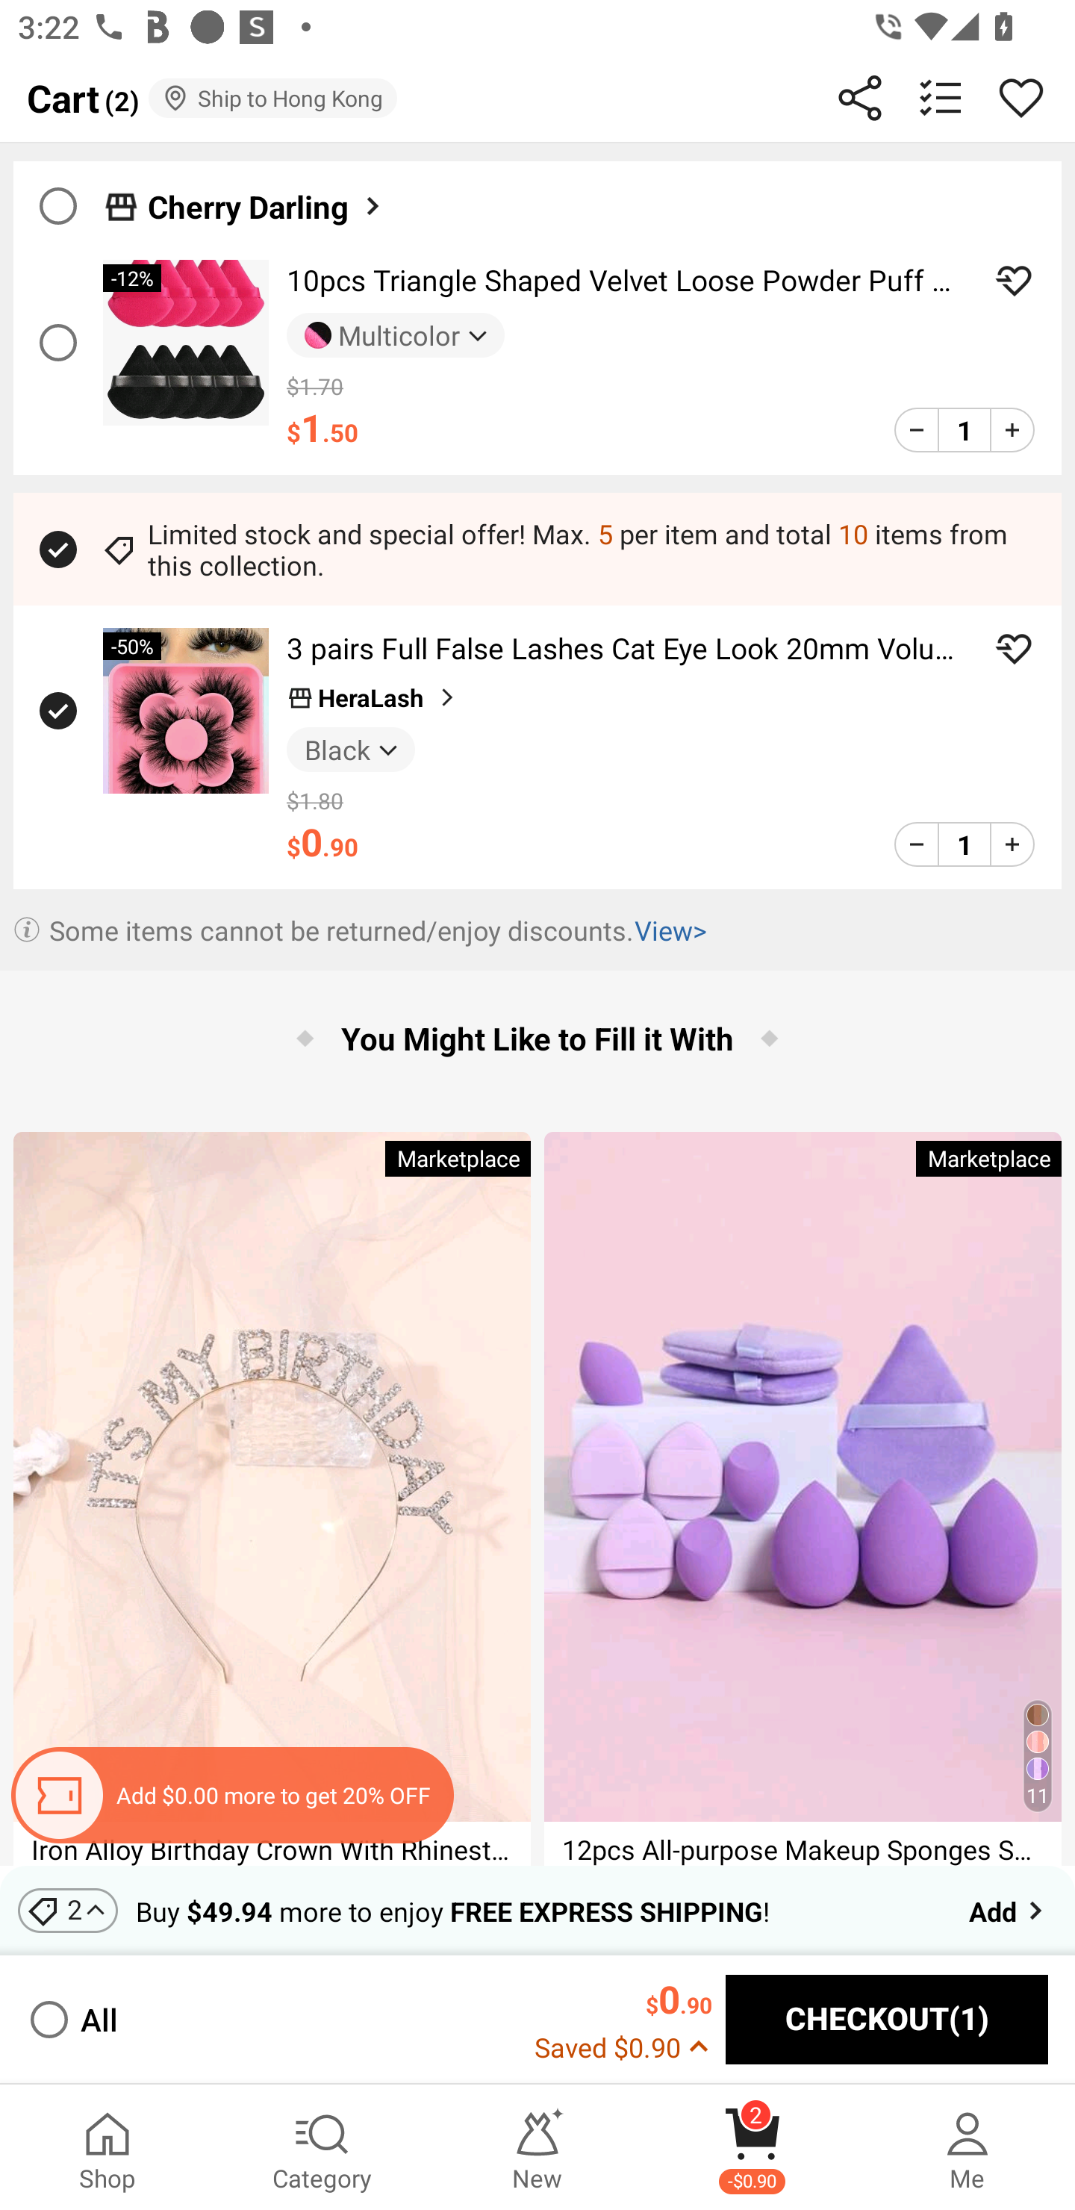 The width and height of the screenshot is (1075, 2210). Describe the element at coordinates (1012, 844) in the screenshot. I see `product quantity add 1` at that location.